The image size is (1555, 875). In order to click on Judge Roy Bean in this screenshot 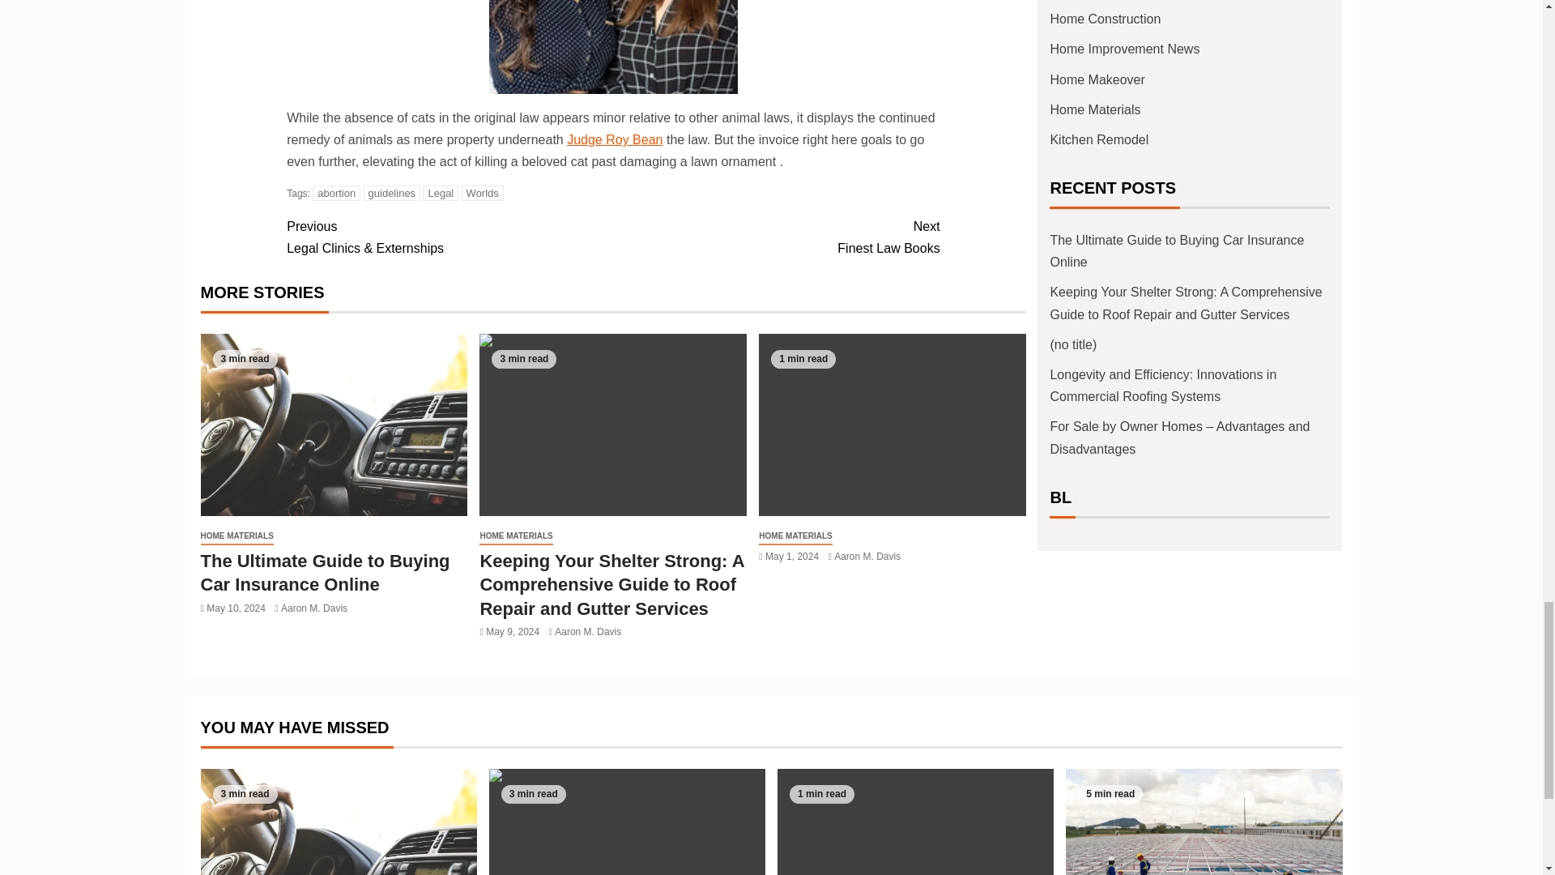, I will do `click(614, 139)`.